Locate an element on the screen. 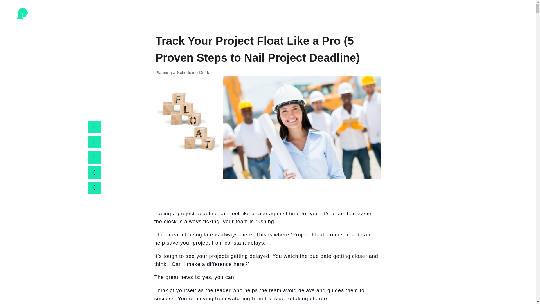  ARTICLES is located at coordinates (483, 19).